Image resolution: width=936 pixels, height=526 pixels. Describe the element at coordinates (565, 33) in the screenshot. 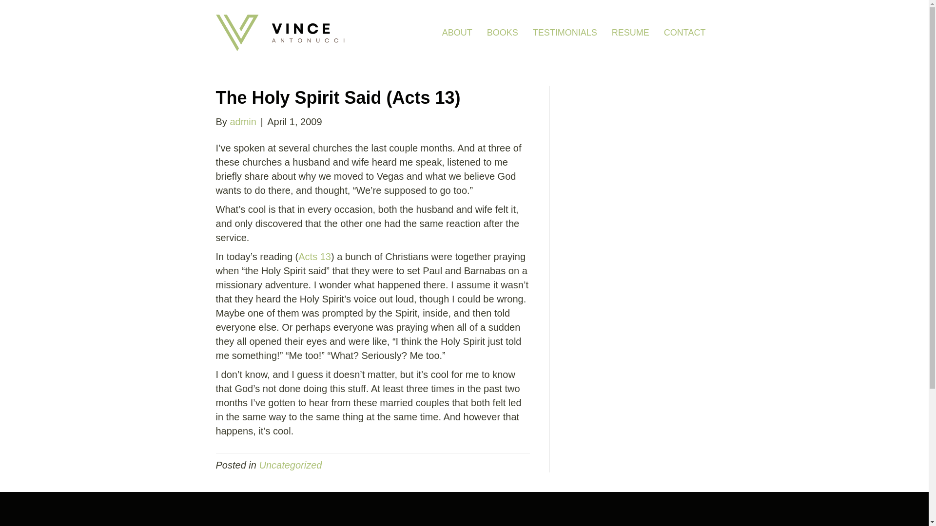

I see `TESTIMONIALS` at that location.